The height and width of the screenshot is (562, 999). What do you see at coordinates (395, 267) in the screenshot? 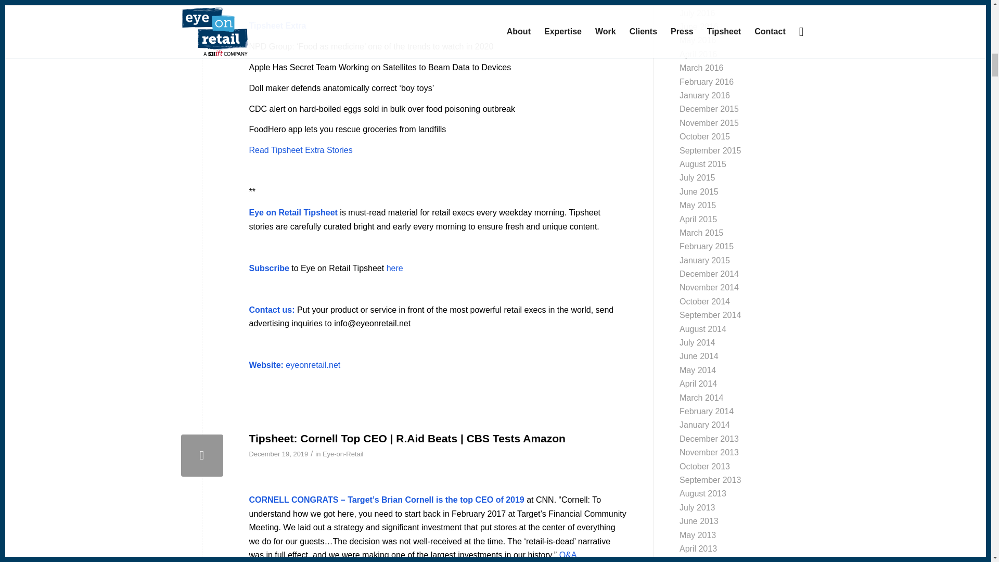
I see `here` at bounding box center [395, 267].